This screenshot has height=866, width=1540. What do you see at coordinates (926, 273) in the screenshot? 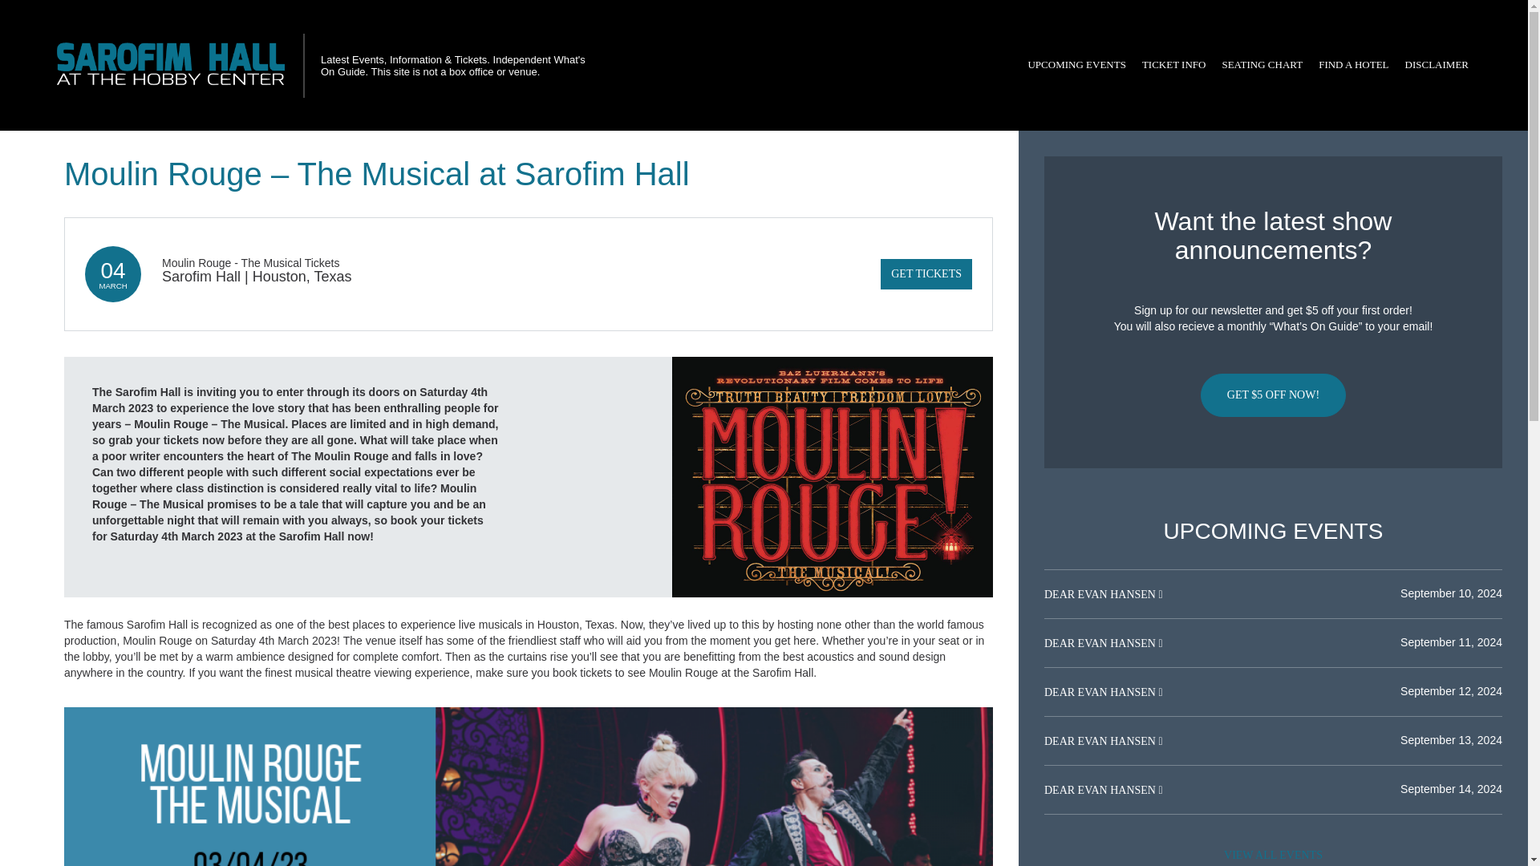
I see `GET TICKETS` at bounding box center [926, 273].